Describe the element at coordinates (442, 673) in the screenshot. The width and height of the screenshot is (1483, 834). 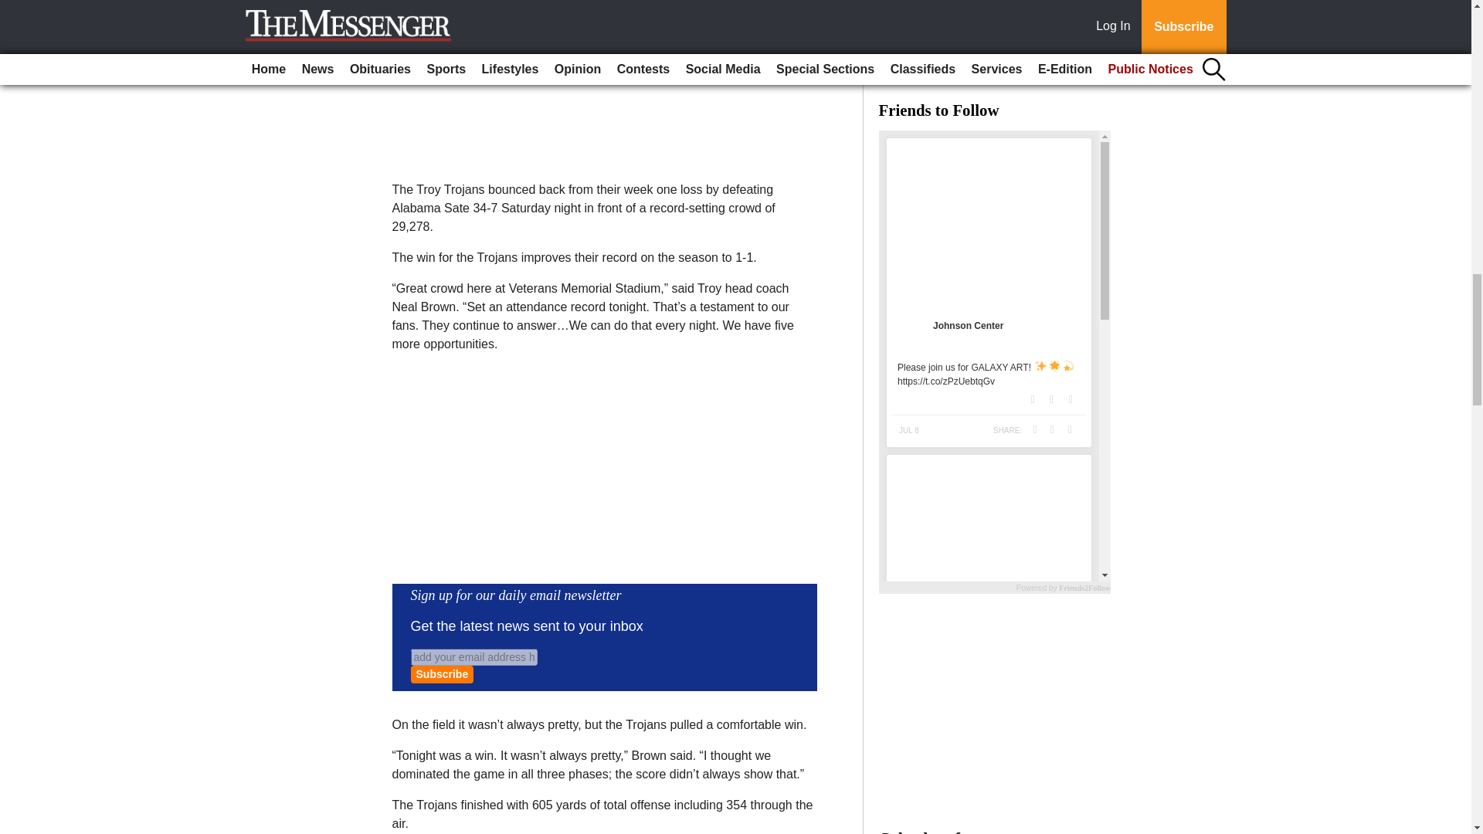
I see `Subscribe` at that location.